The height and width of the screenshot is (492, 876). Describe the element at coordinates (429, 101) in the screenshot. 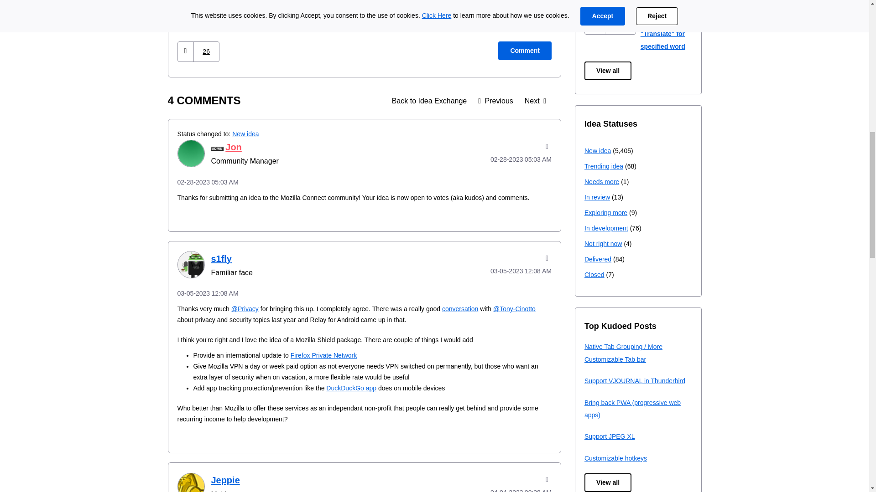

I see `Ideas` at that location.